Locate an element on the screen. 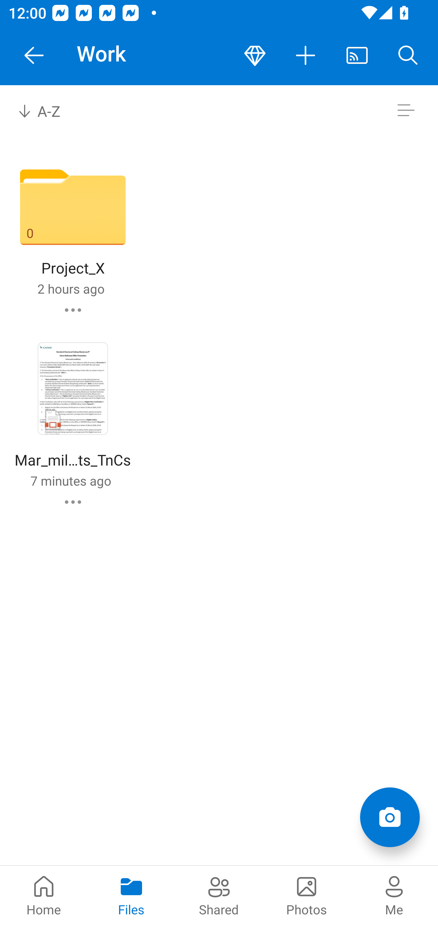  Navigate Up is located at coordinates (34, 55).